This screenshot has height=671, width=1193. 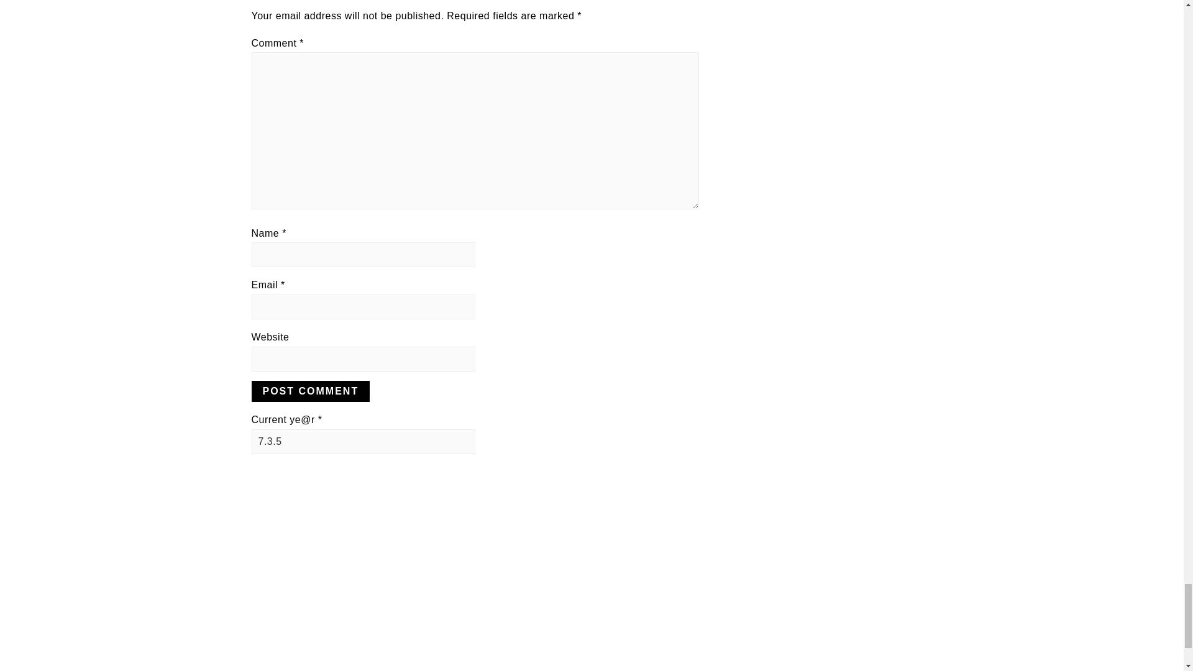 What do you see at coordinates (363, 442) in the screenshot?
I see `7.3.5` at bounding box center [363, 442].